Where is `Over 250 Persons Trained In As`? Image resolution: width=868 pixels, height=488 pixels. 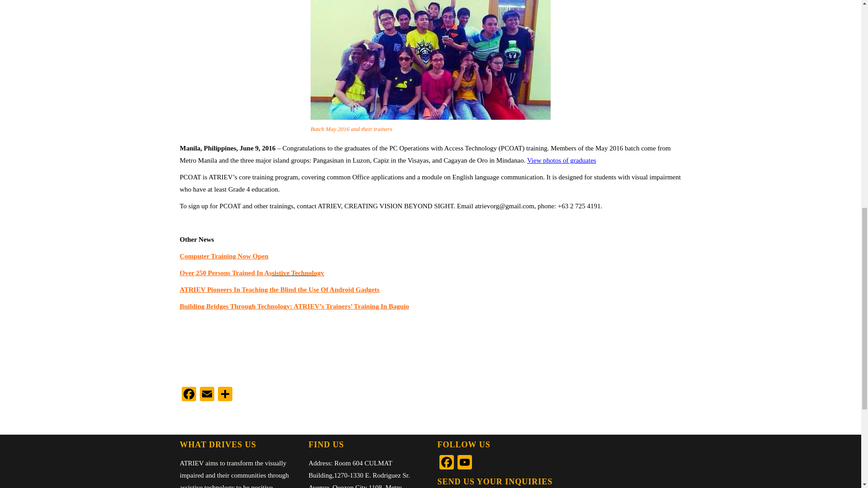 Over 250 Persons Trained In As is located at coordinates (226, 273).